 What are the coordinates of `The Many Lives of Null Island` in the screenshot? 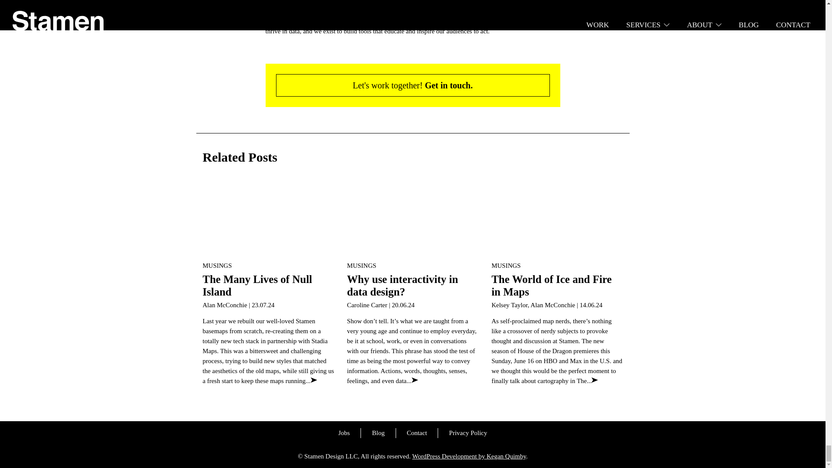 It's located at (257, 285).